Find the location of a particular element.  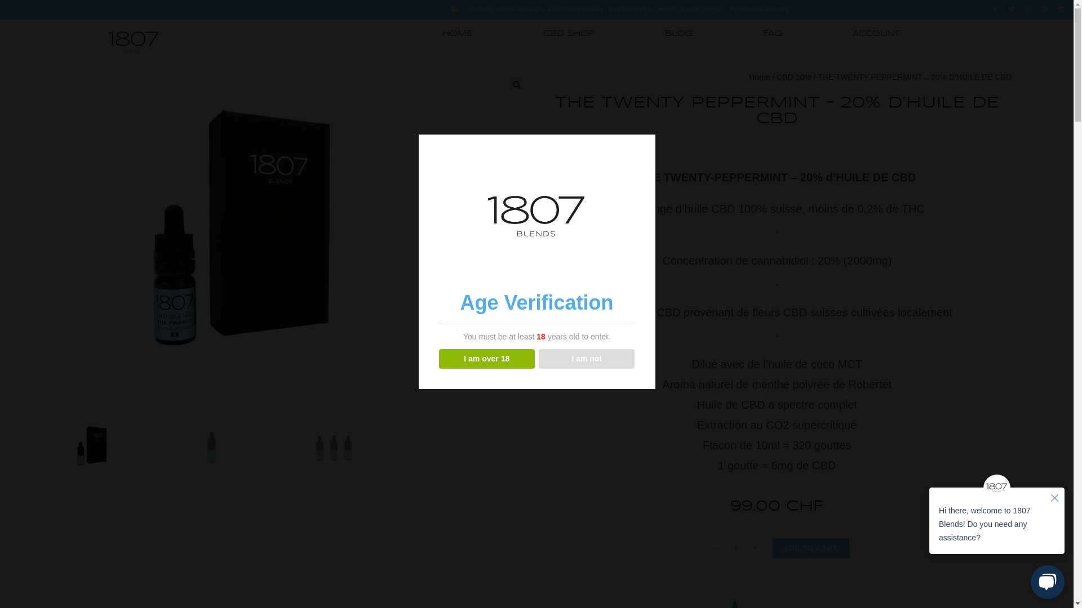

ACCOUNT is located at coordinates (876, 34).